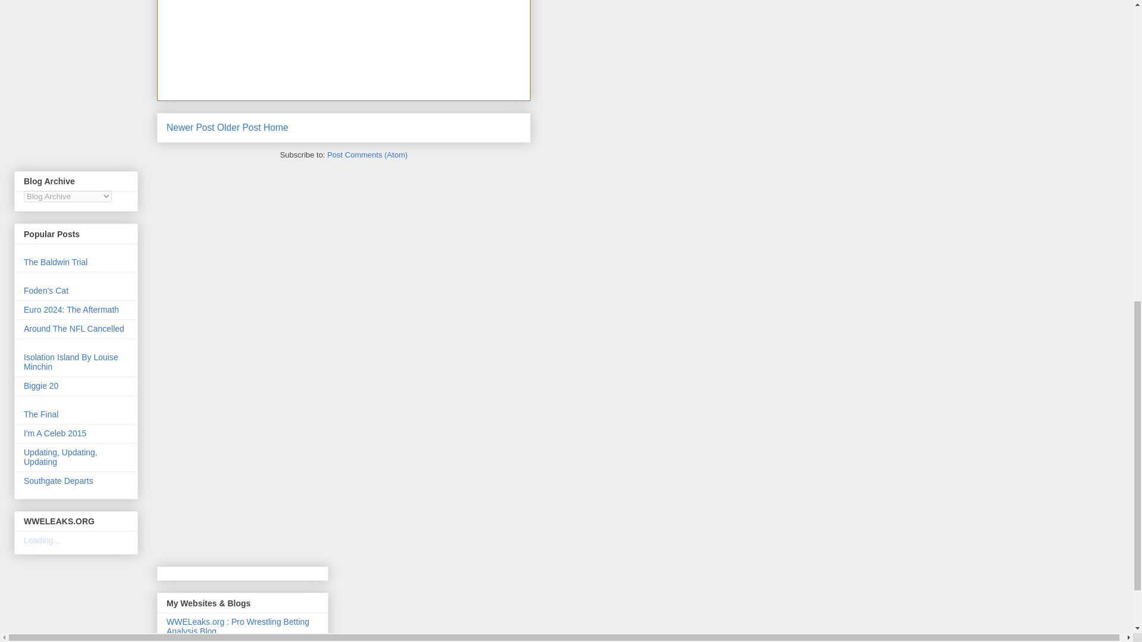 The image size is (1142, 642). What do you see at coordinates (190, 127) in the screenshot?
I see `Newer Post` at bounding box center [190, 127].